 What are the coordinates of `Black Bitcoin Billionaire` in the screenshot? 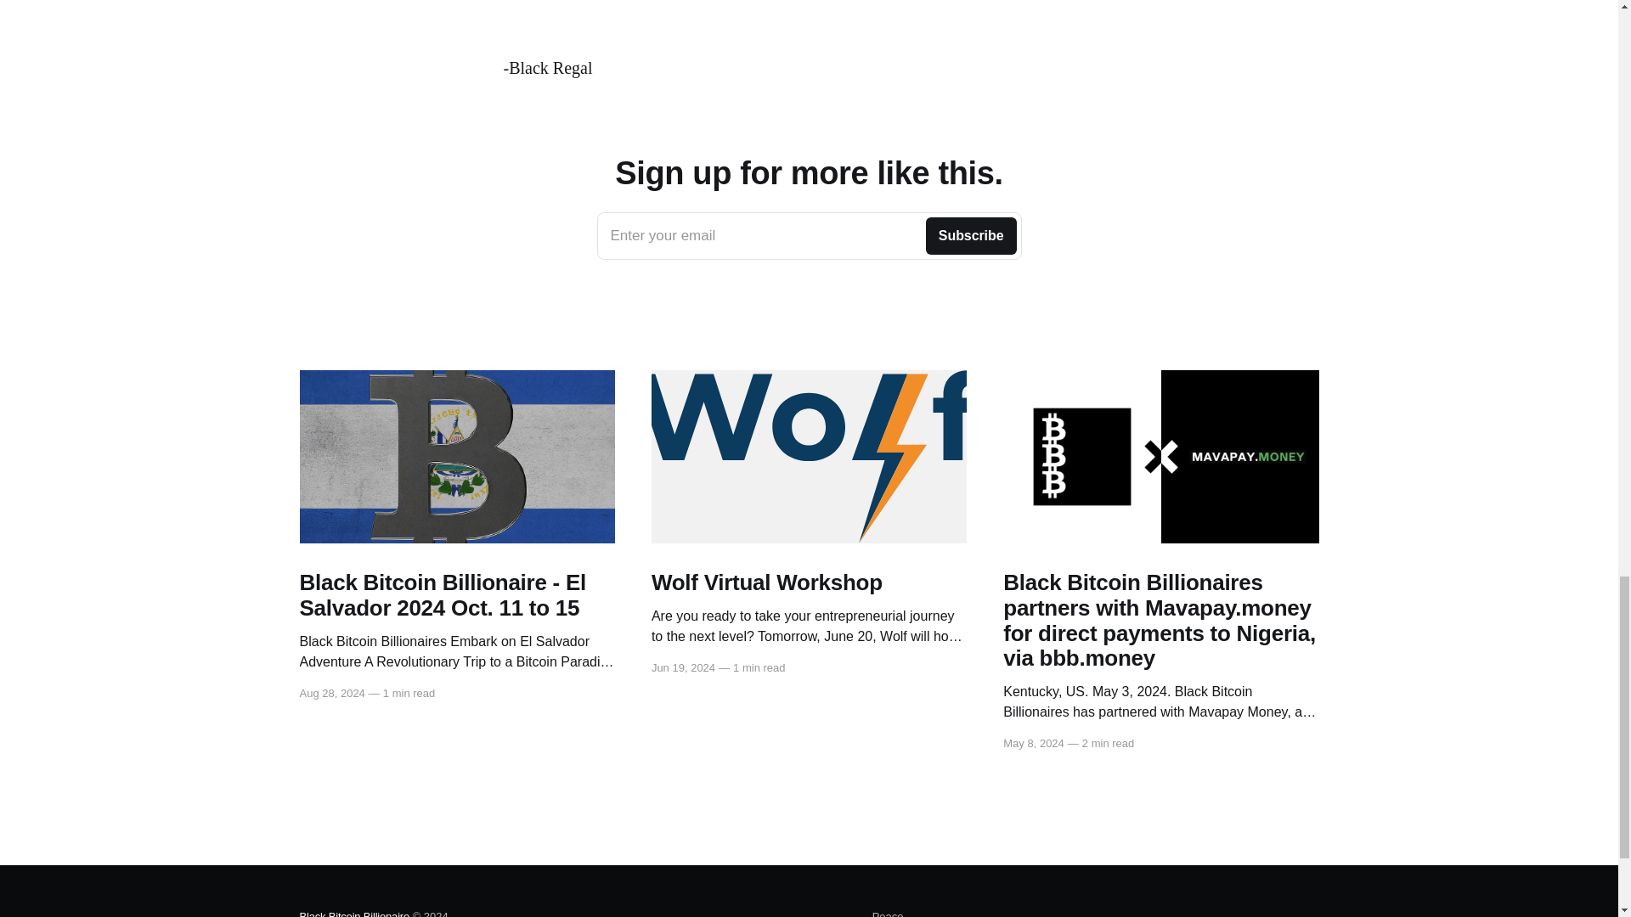 It's located at (809, 235).